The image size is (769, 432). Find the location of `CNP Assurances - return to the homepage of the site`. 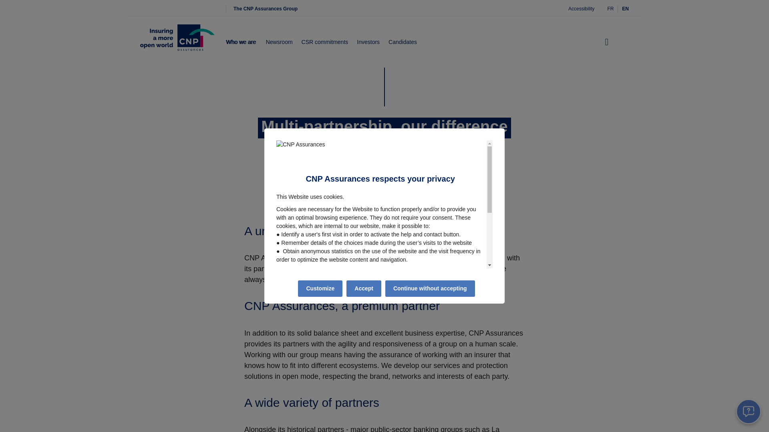

CNP Assurances - return to the homepage of the site is located at coordinates (177, 42).